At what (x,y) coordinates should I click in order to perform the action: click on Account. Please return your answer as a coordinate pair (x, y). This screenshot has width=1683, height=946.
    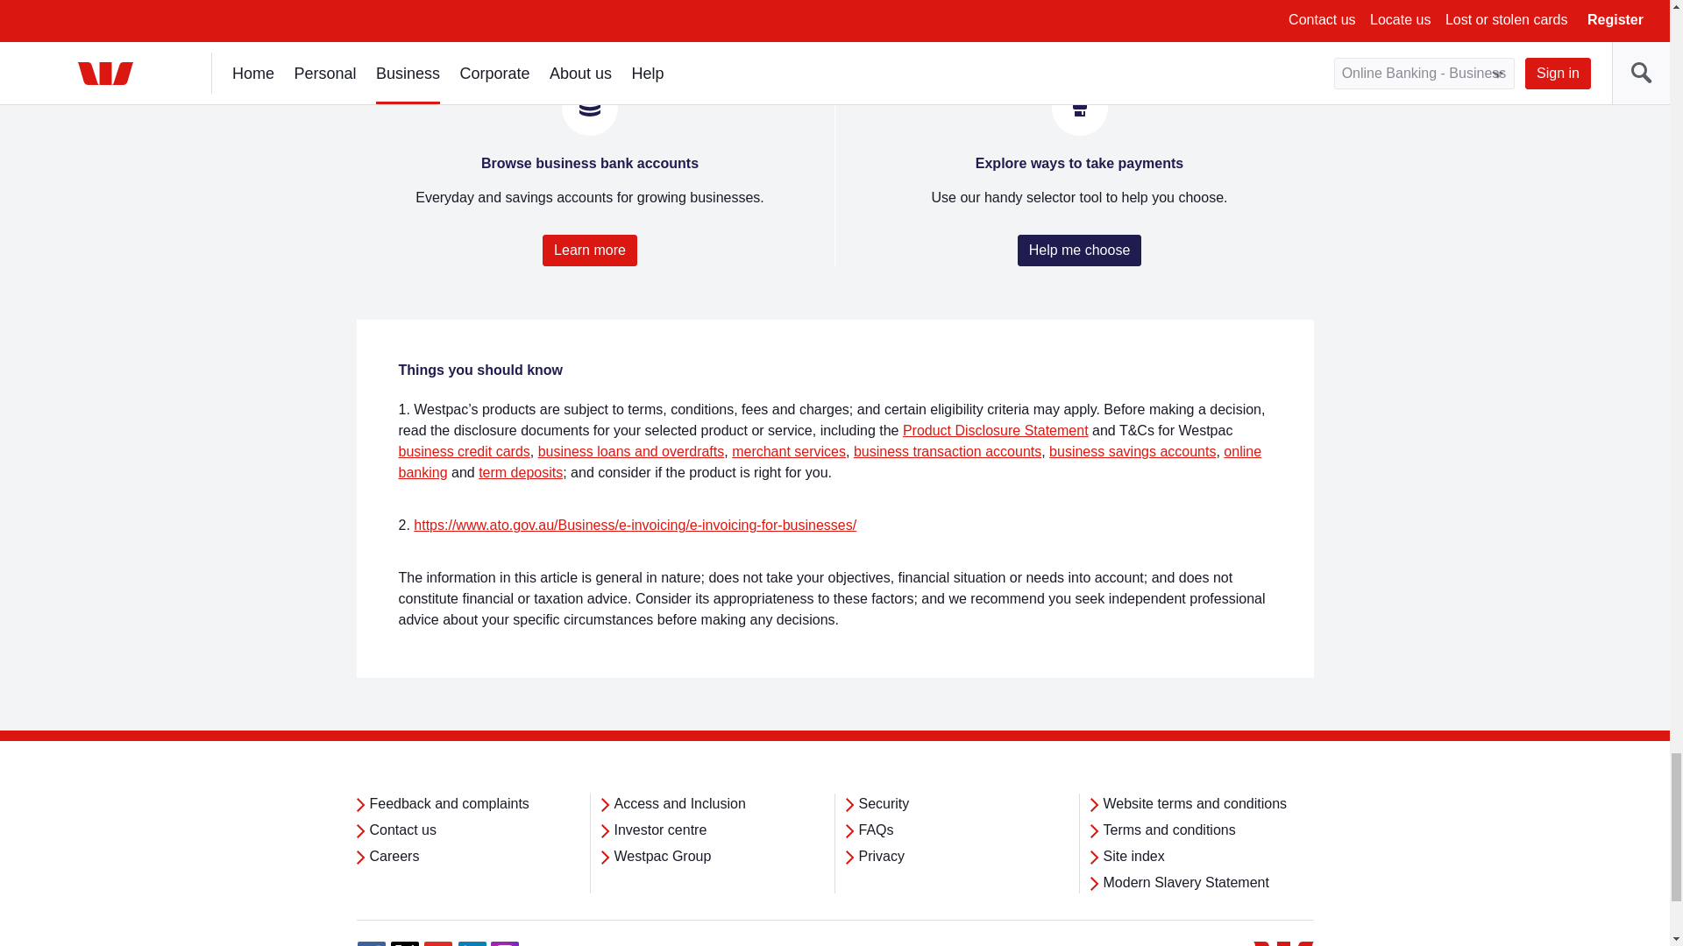
    Looking at the image, I should click on (589, 105).